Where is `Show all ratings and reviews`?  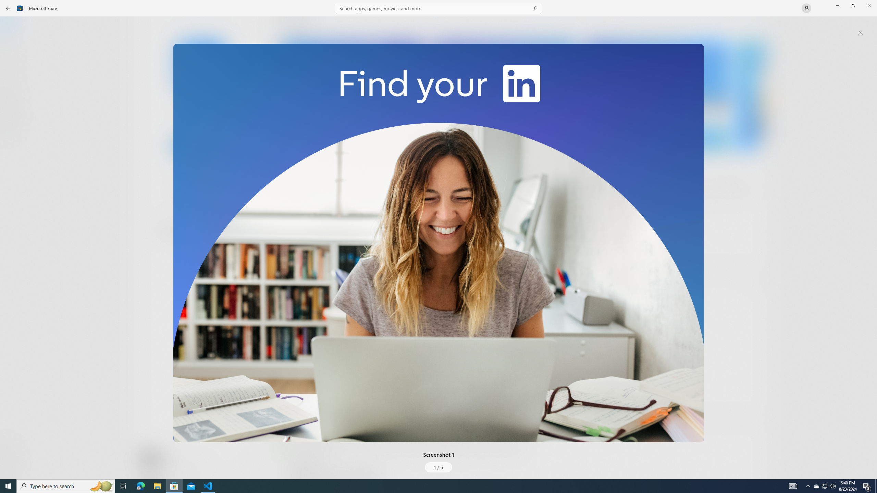 Show all ratings and reviews is located at coordinates (755, 280).